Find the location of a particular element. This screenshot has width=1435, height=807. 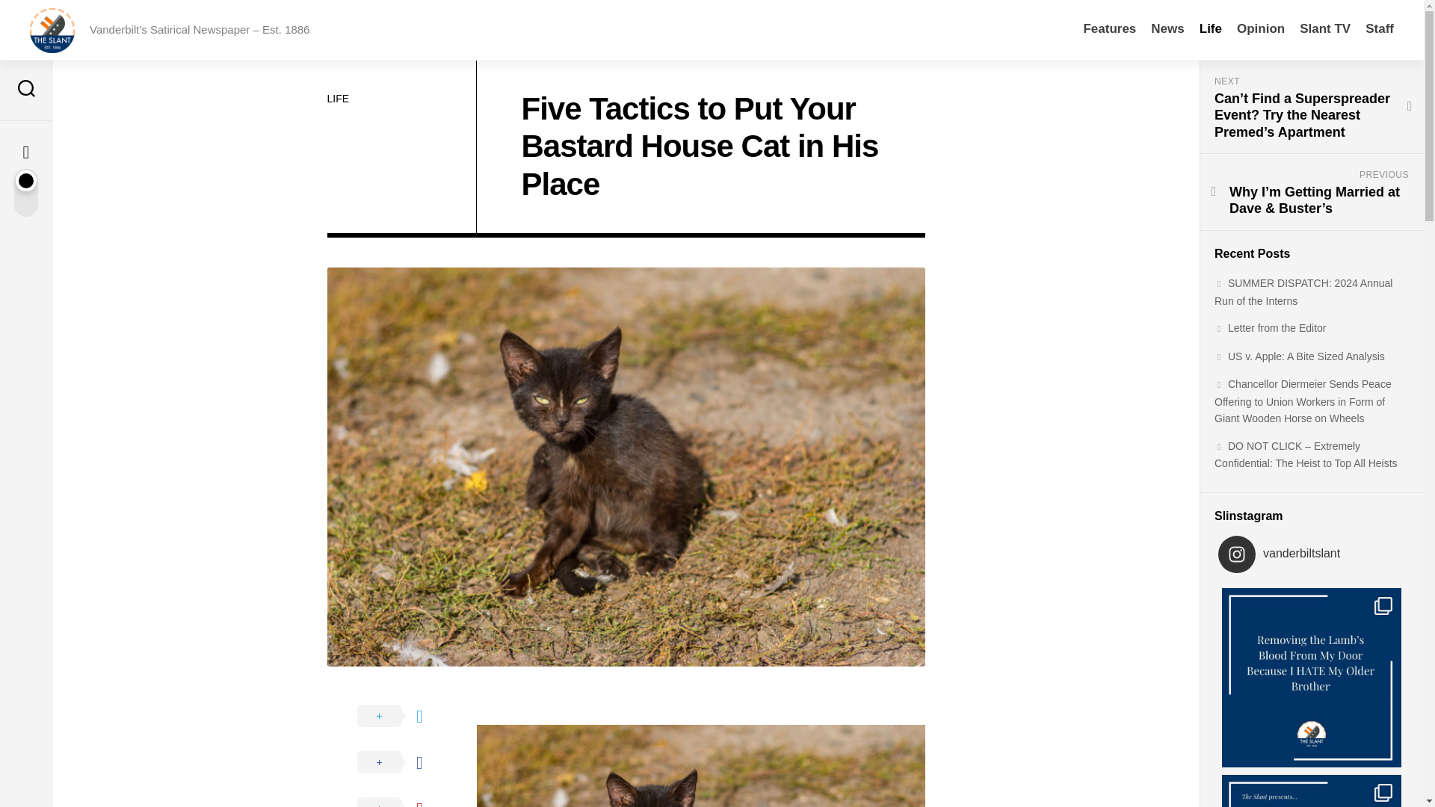

Slant TV is located at coordinates (1324, 28).